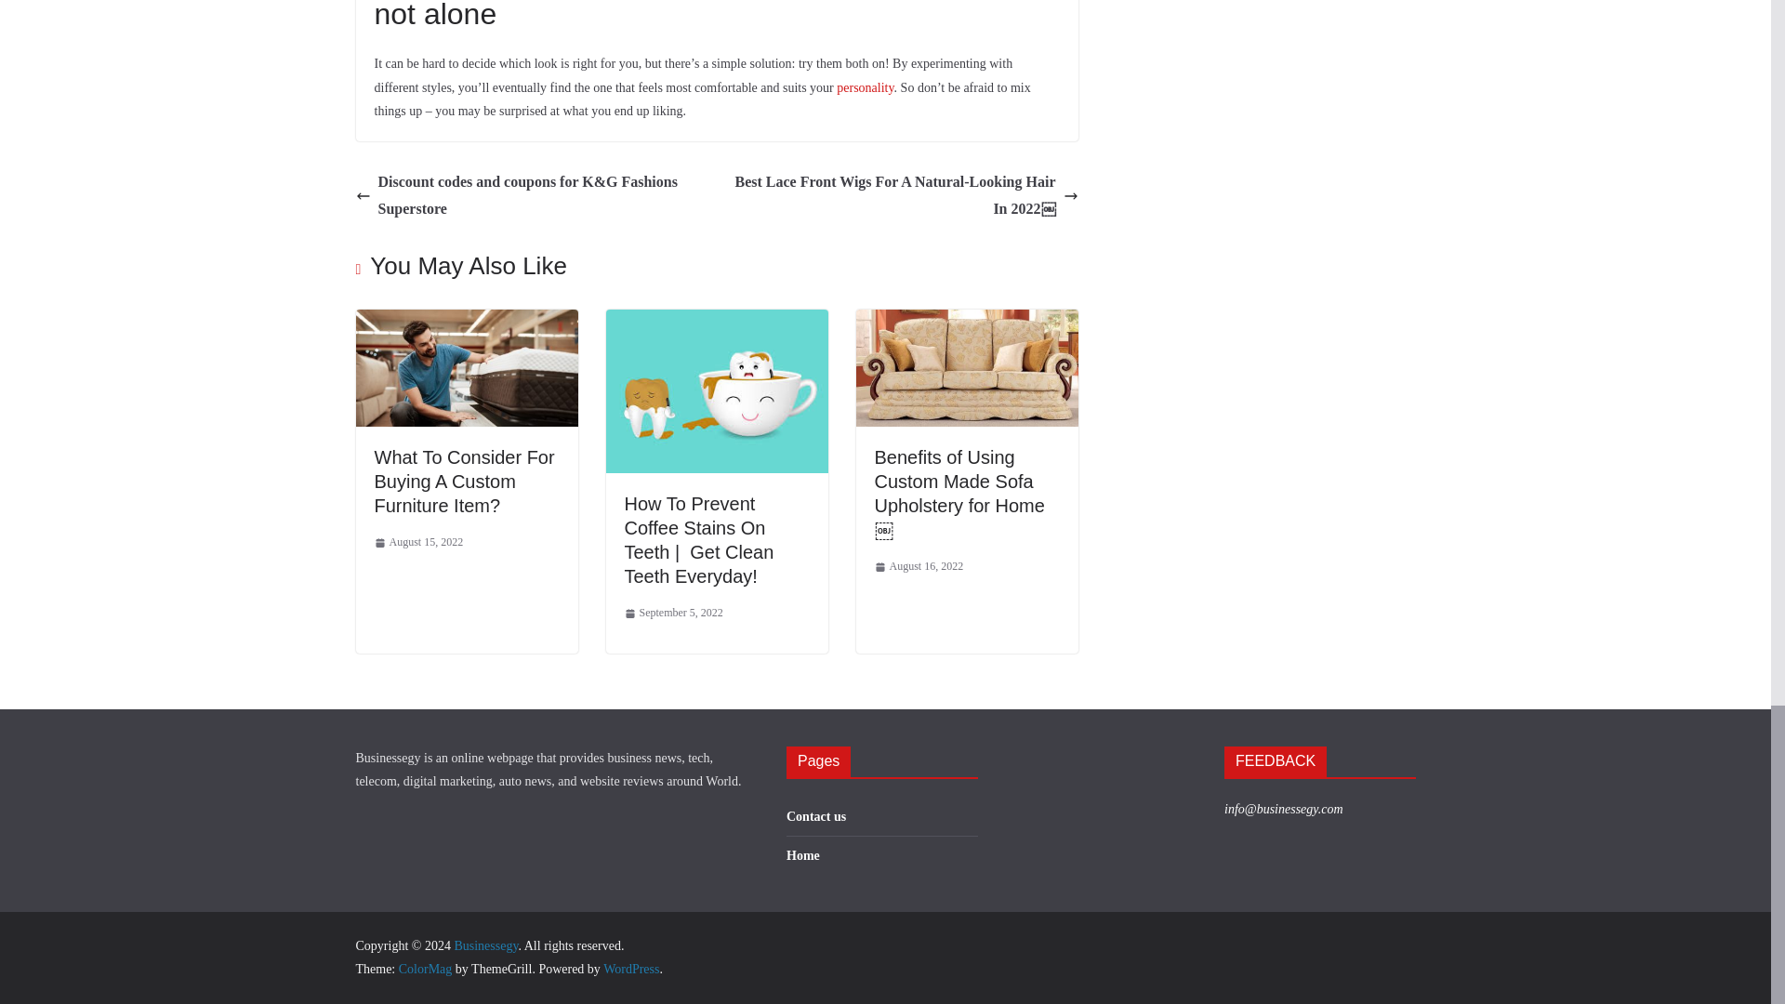 The width and height of the screenshot is (1785, 1004). I want to click on 9:53 am, so click(417, 543).